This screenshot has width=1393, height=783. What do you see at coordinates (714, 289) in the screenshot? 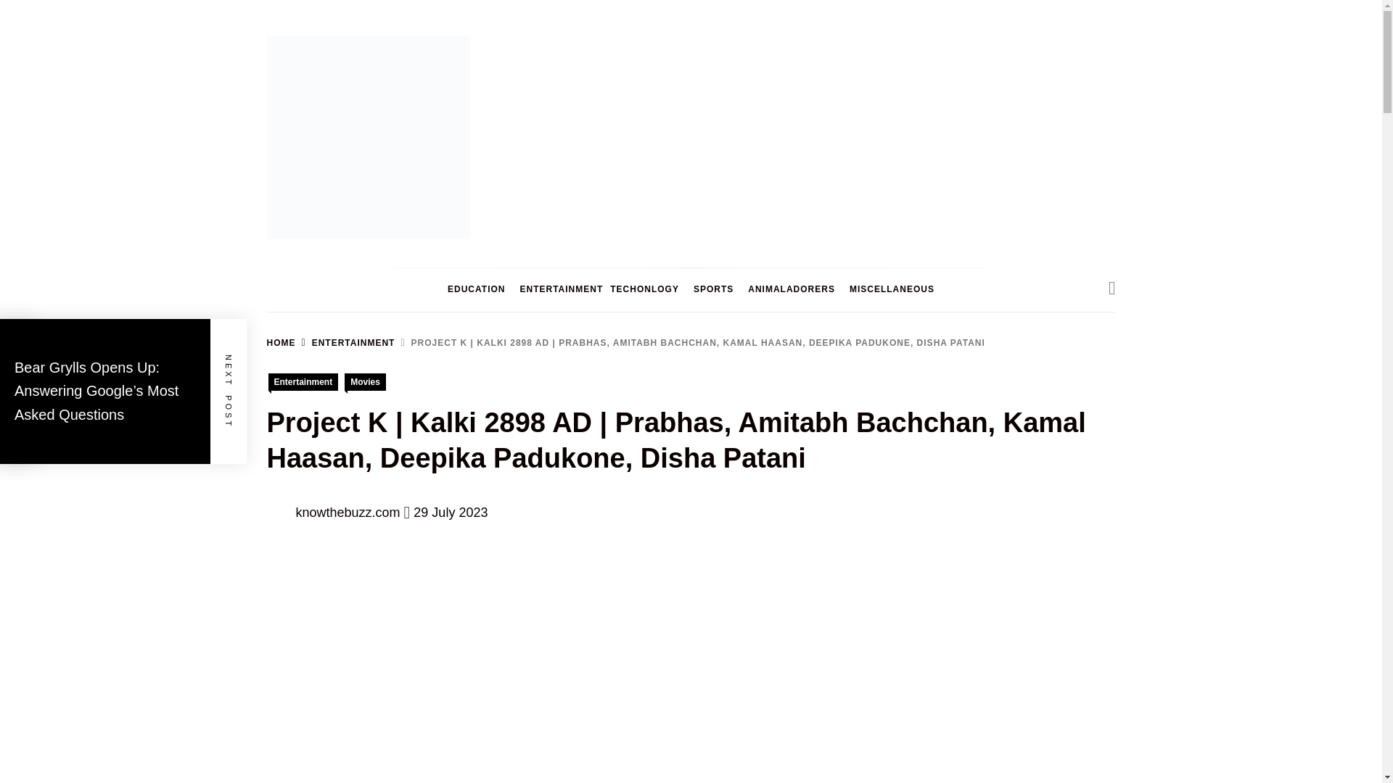
I see `SPORTS` at bounding box center [714, 289].